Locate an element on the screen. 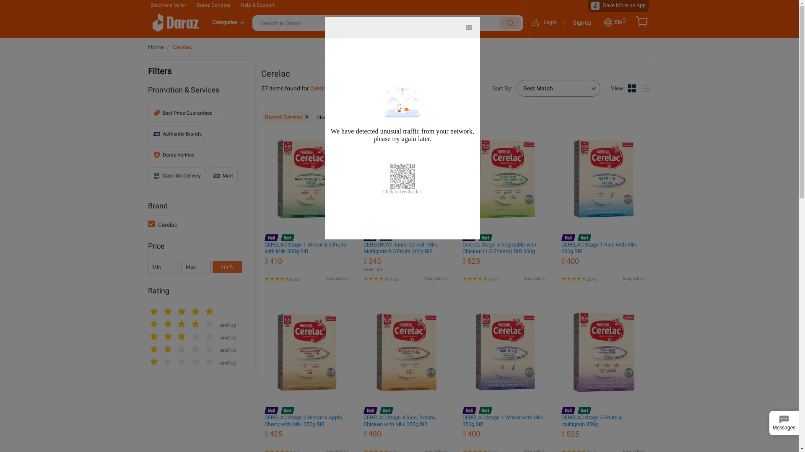  Sign Up is located at coordinates (582, 23).